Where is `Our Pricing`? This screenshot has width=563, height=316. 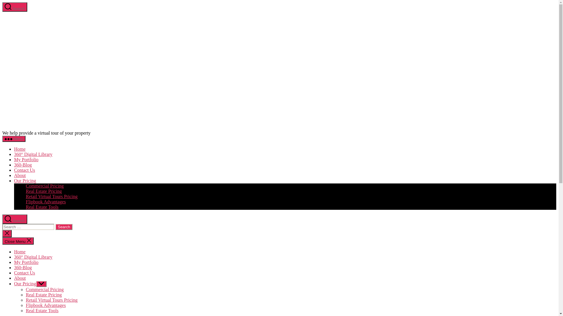
Our Pricing is located at coordinates (25, 284).